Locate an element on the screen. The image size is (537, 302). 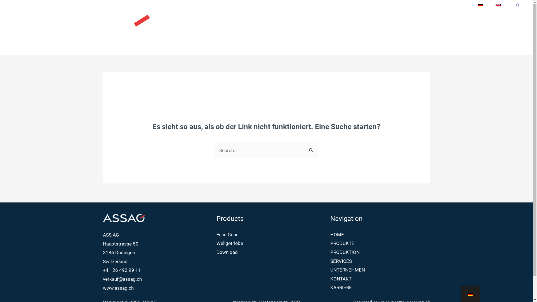
PRODUKTE is located at coordinates (342, 243).